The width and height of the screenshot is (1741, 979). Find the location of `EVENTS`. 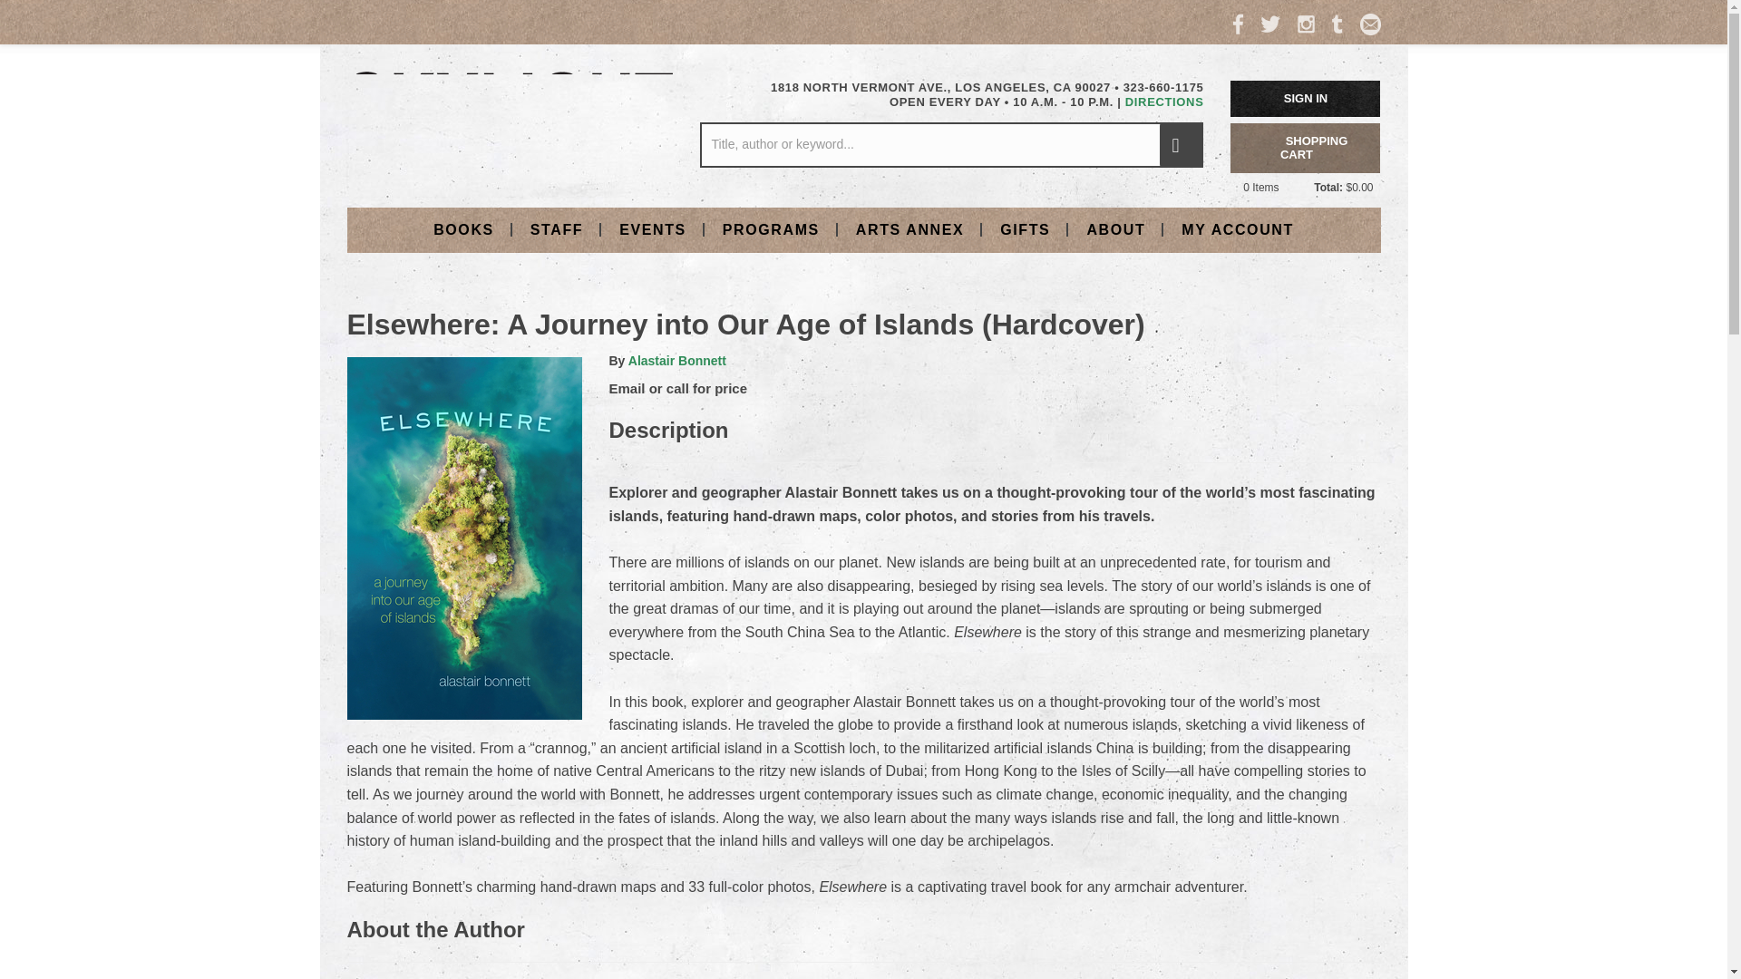

EVENTS is located at coordinates (653, 228).